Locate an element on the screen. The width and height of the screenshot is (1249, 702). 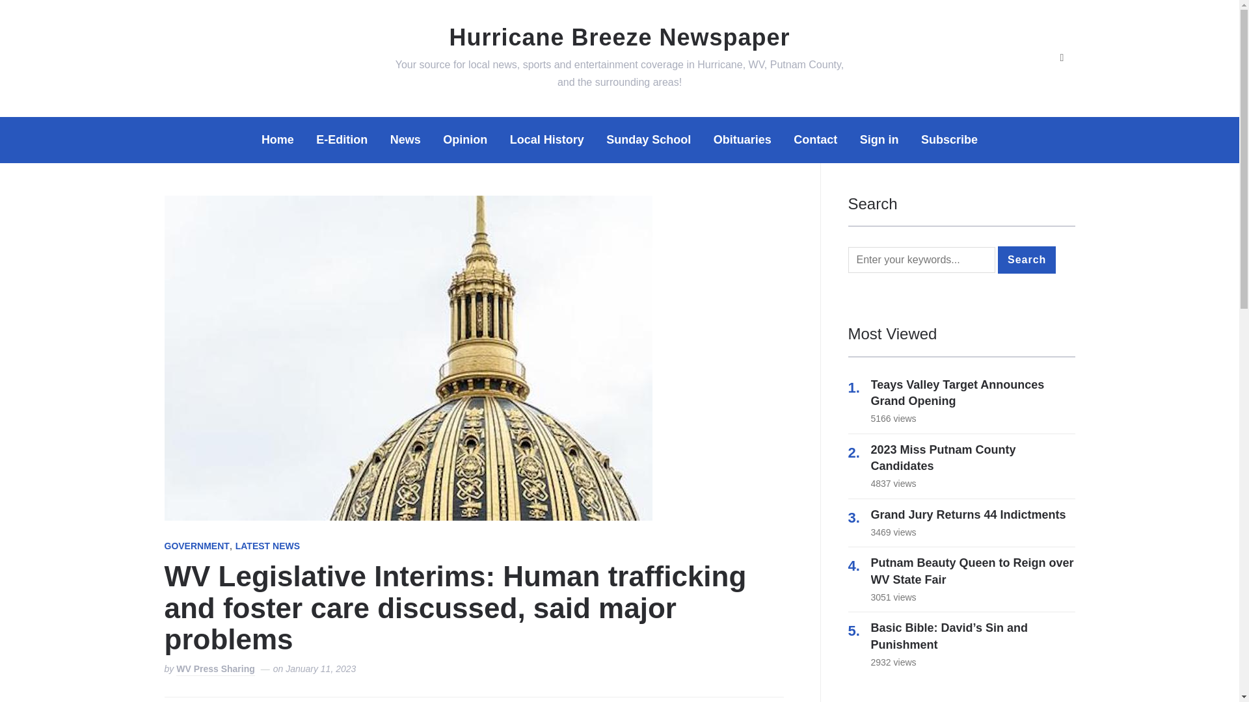
GOVERNMENT is located at coordinates (196, 547).